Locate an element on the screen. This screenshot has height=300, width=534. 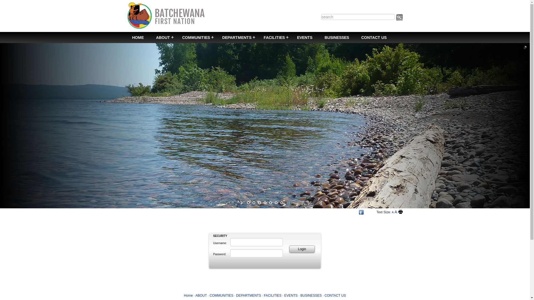
DEPARTMENTS is located at coordinates (236, 37).